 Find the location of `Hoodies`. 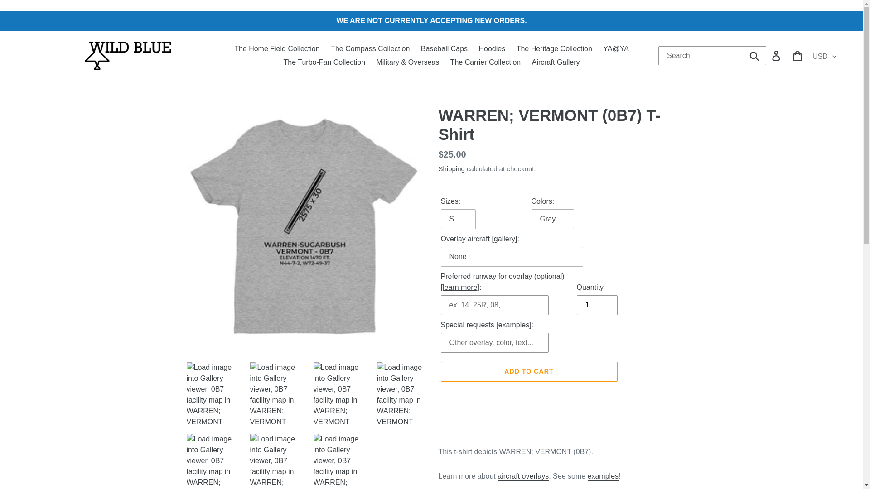

Hoodies is located at coordinates (492, 49).